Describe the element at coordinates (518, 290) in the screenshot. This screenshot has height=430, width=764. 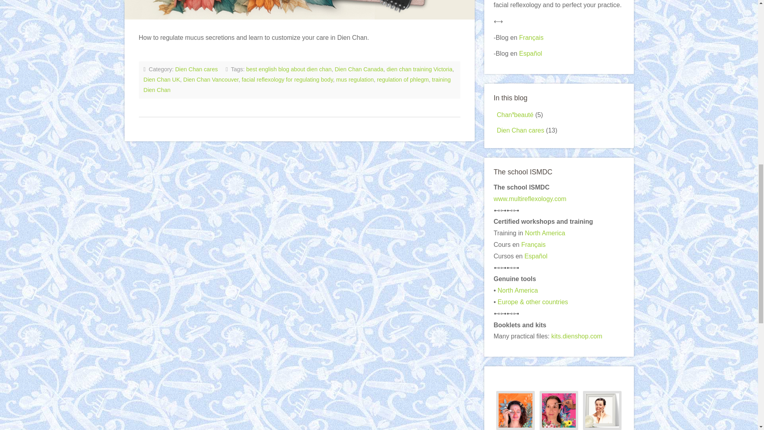
I see `North America` at that location.